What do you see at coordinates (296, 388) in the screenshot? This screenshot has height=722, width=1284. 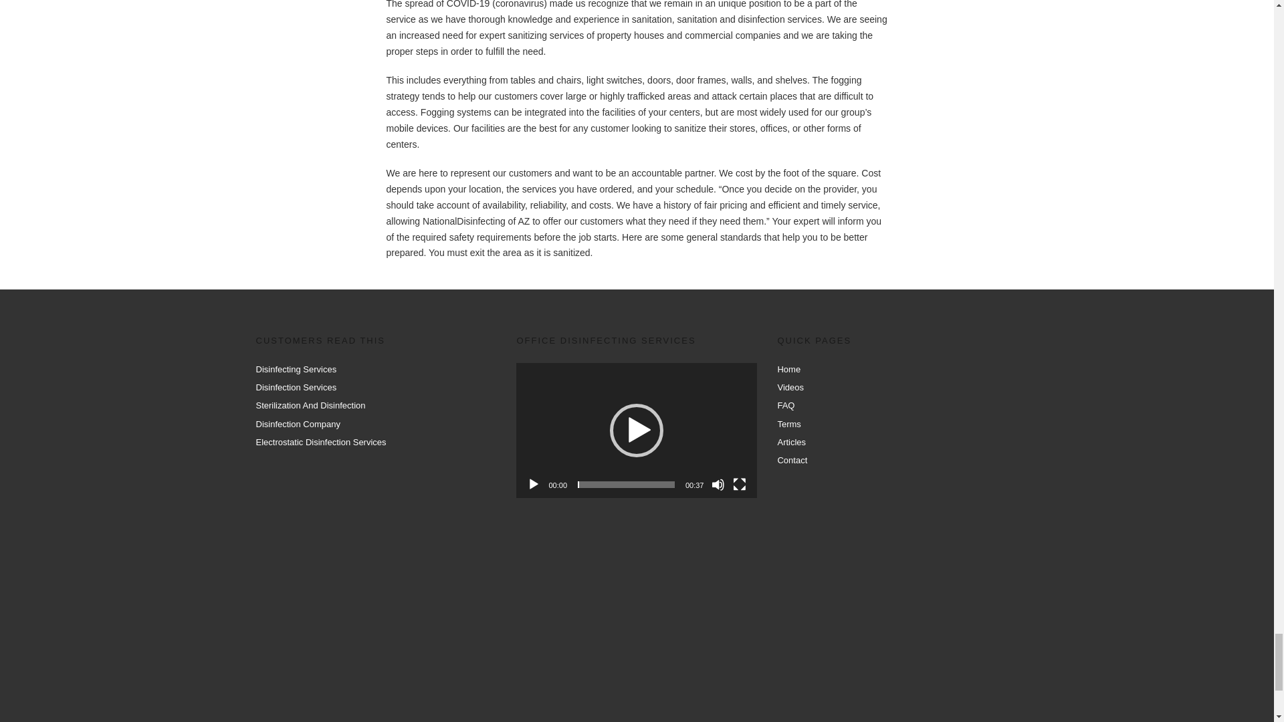 I see `Disinfection Services` at bounding box center [296, 388].